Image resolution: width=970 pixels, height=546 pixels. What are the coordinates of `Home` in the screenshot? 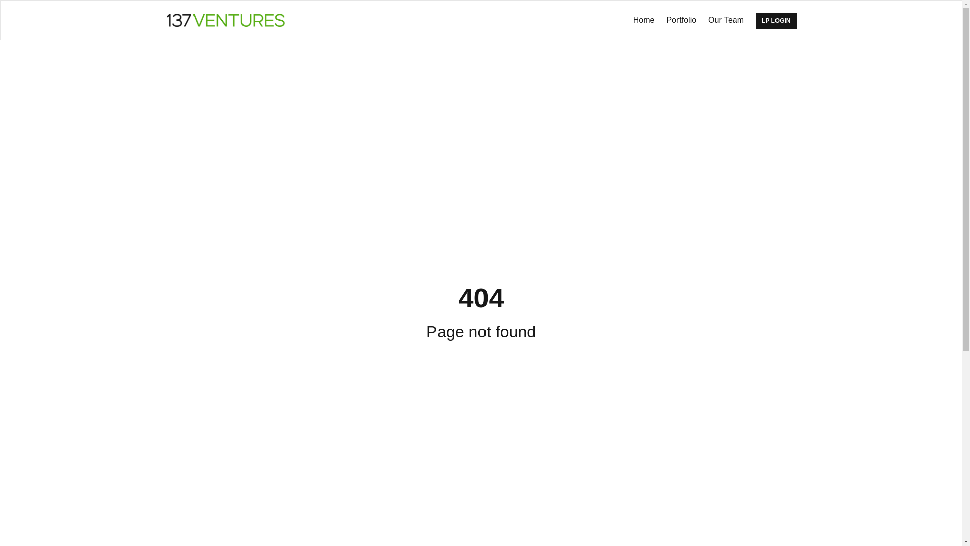 It's located at (644, 20).